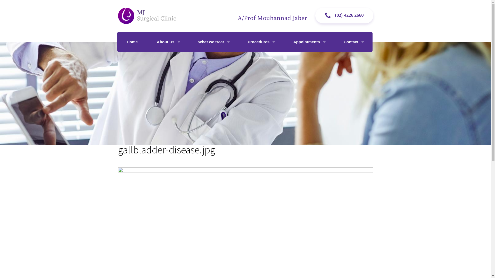 The height and width of the screenshot is (278, 495). What do you see at coordinates (303, 149) in the screenshot?
I see `Oesophageal Resection for cancer` at bounding box center [303, 149].